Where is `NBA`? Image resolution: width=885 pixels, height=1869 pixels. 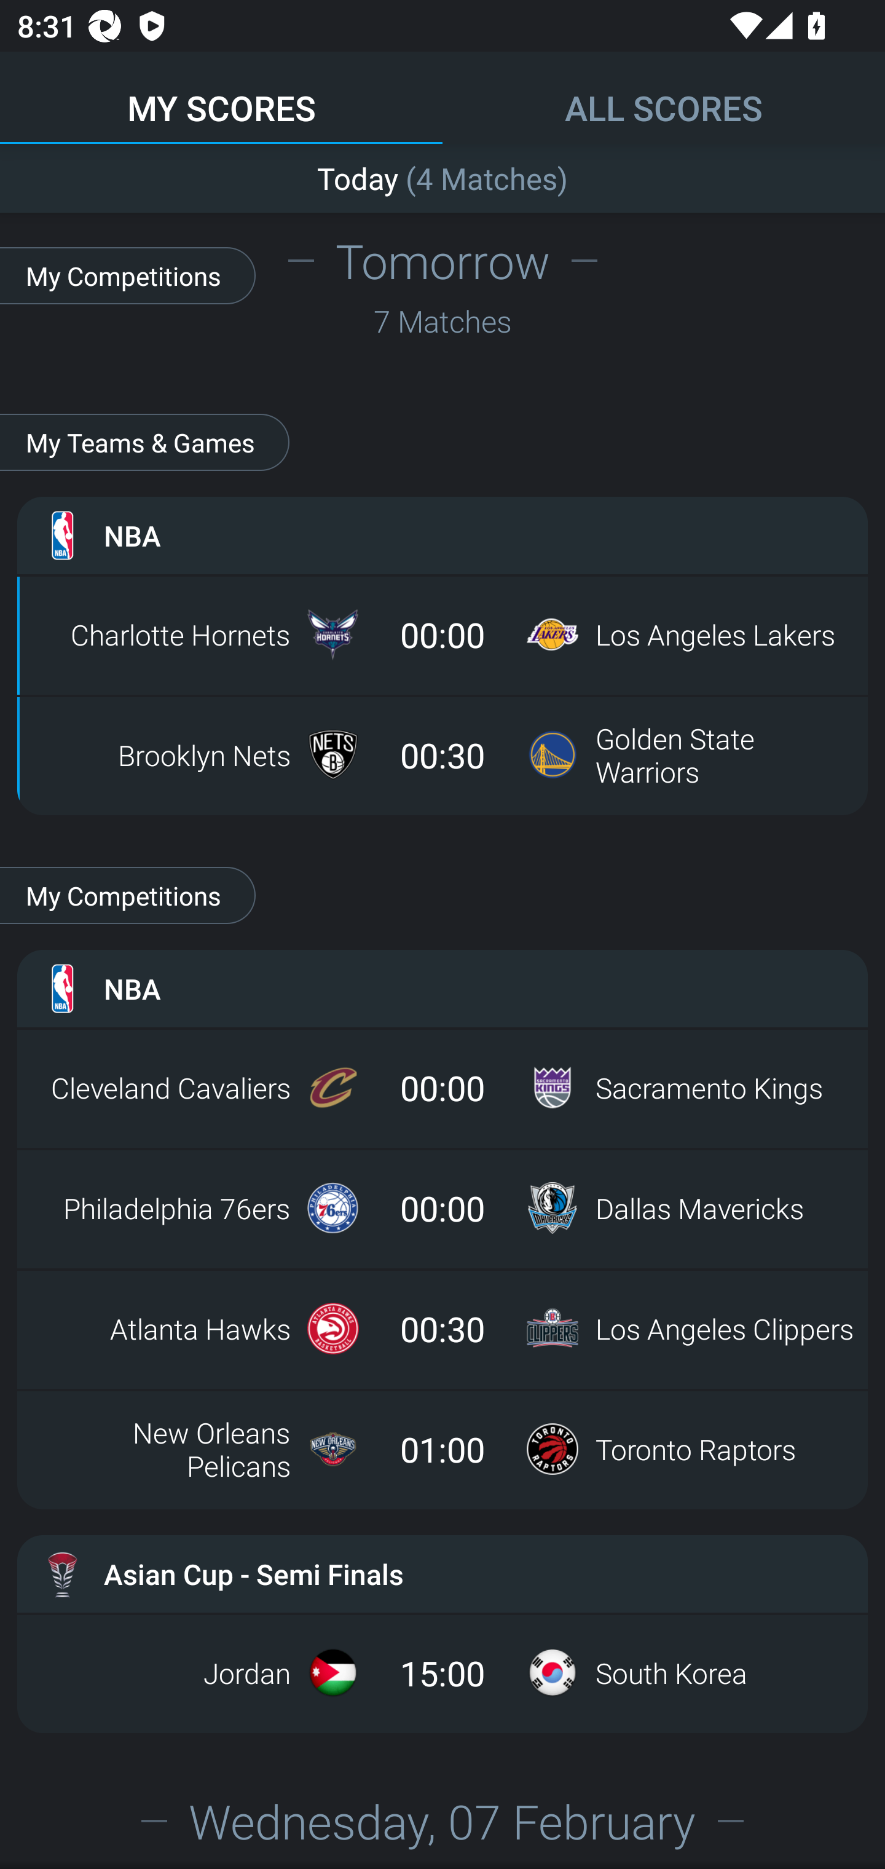 NBA is located at coordinates (442, 989).